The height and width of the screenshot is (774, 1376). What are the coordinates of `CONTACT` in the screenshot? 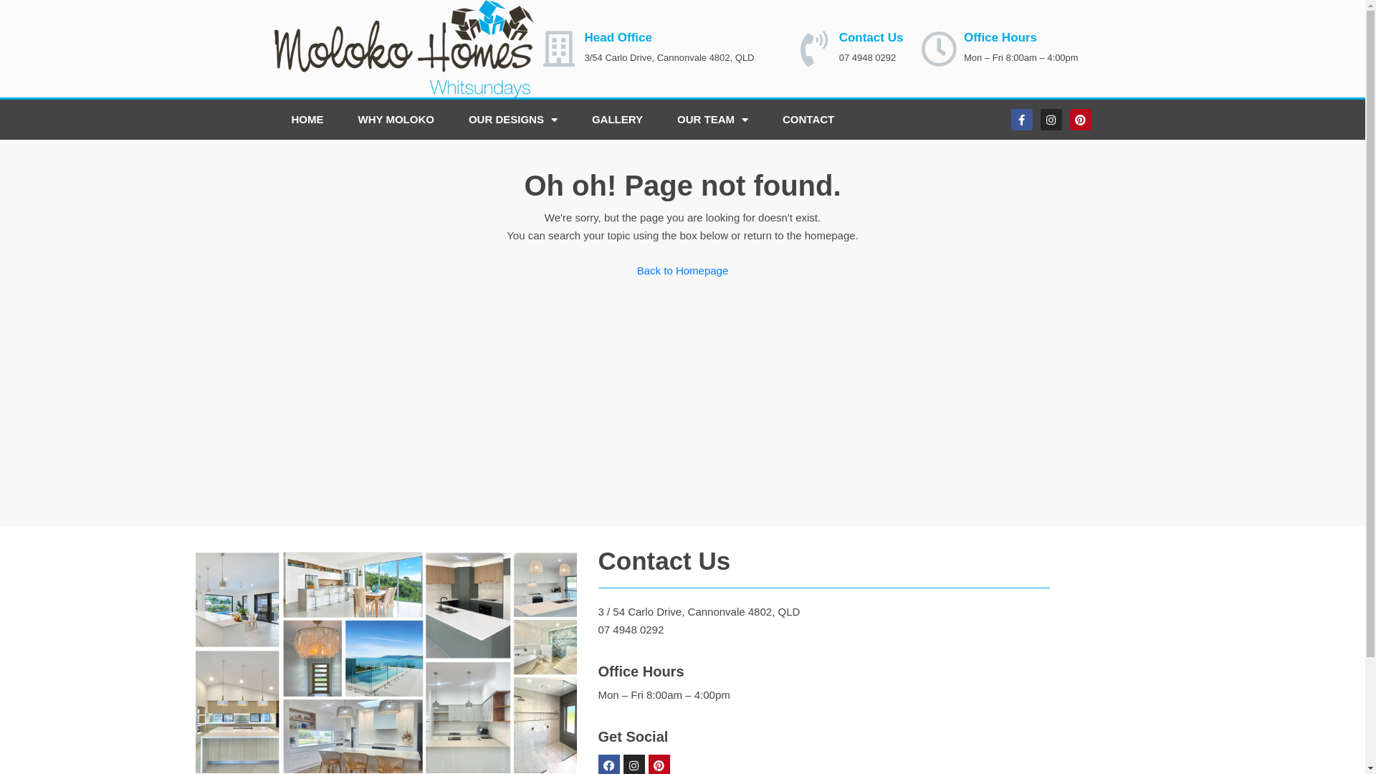 It's located at (808, 120).